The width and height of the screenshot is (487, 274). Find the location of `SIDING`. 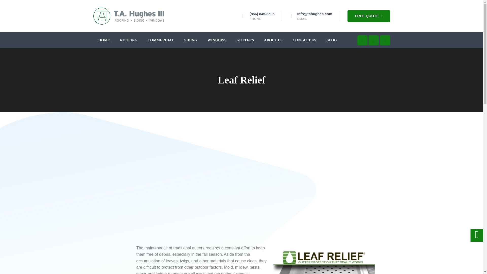

SIDING is located at coordinates (191, 40).